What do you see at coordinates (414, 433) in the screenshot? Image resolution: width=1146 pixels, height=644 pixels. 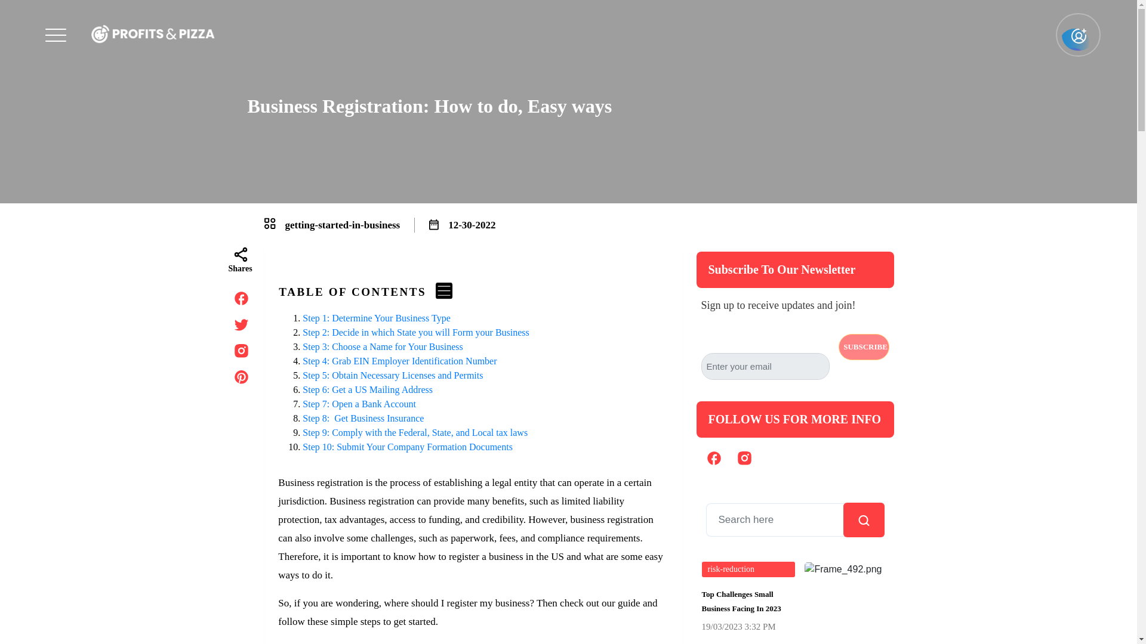 I see `Step 9: Comply with the Federal, State, and Local tax laws` at bounding box center [414, 433].